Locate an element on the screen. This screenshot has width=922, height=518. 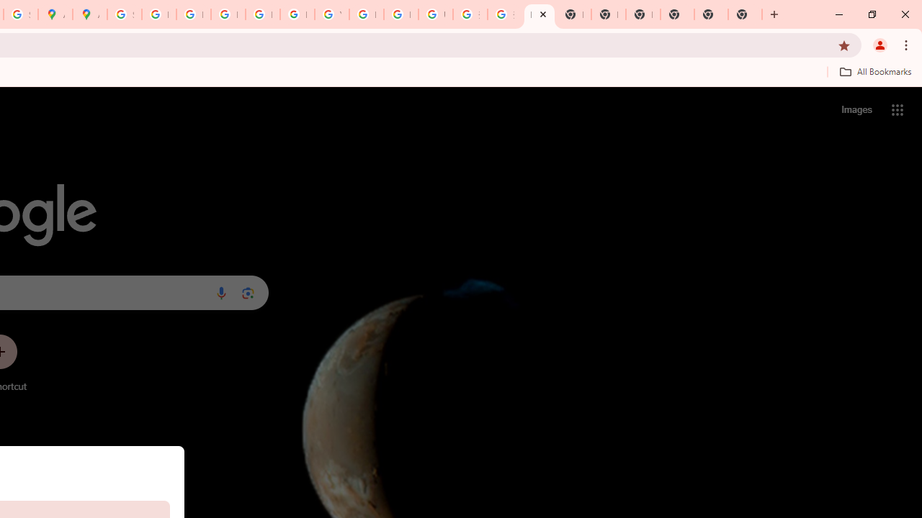
Privacy Help Center - Policies Help is located at coordinates (193, 14).